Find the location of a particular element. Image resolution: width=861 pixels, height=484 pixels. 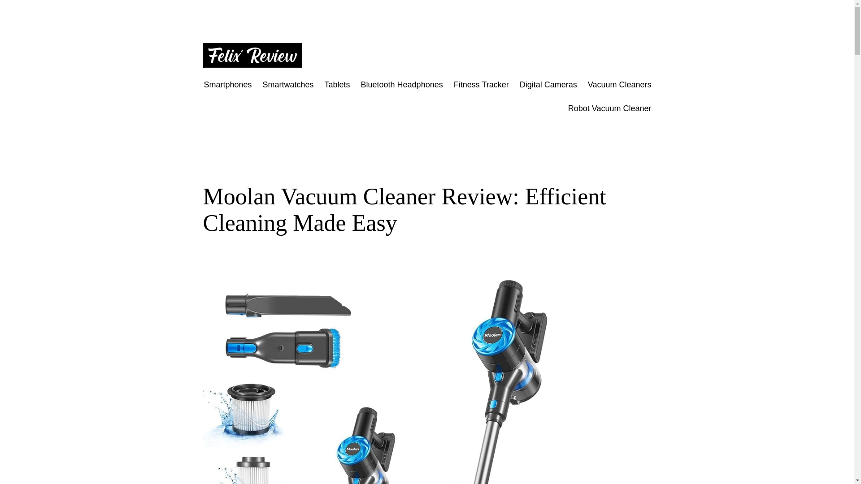

Digital Cameras is located at coordinates (548, 85).